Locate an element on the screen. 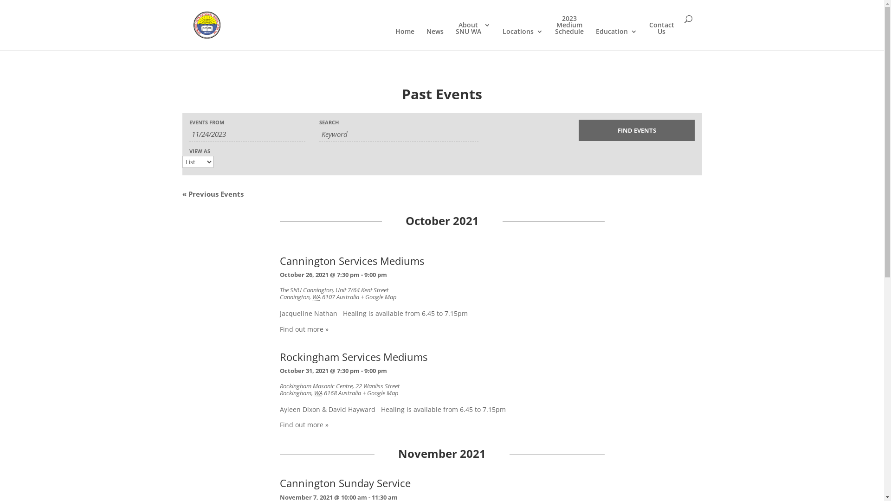  Find Events is located at coordinates (637, 130).